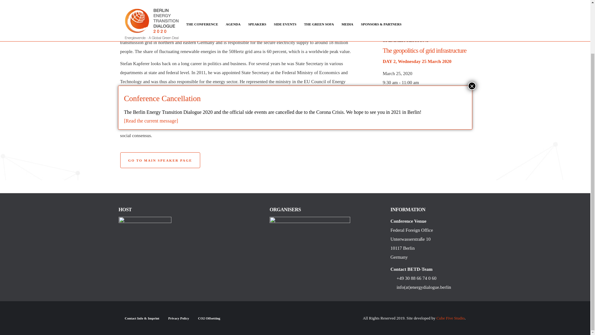 This screenshot has width=595, height=335. I want to click on Privacy Policy, so click(178, 318).